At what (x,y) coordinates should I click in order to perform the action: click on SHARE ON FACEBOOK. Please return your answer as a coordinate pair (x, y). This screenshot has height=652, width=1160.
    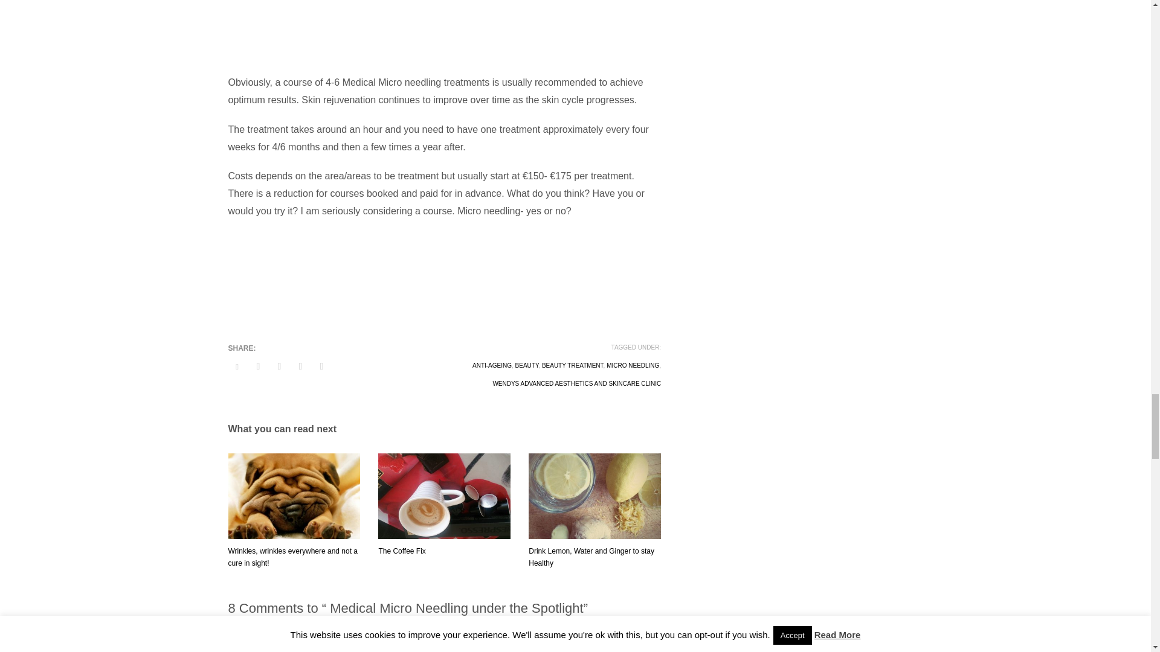
    Looking at the image, I should click on (257, 366).